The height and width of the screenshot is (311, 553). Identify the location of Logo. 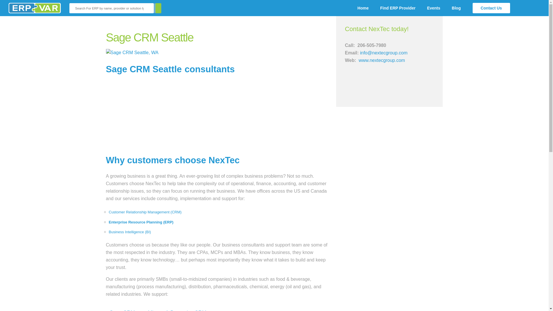
(35, 8).